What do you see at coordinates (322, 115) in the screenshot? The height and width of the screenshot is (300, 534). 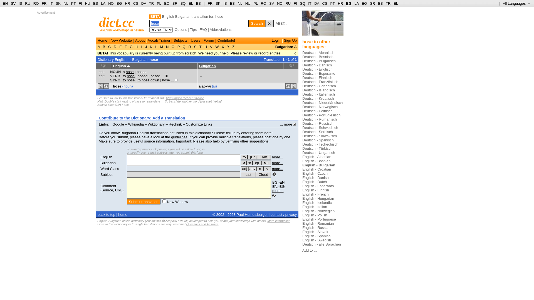 I see `Deutsch - Portugiesisch` at bounding box center [322, 115].